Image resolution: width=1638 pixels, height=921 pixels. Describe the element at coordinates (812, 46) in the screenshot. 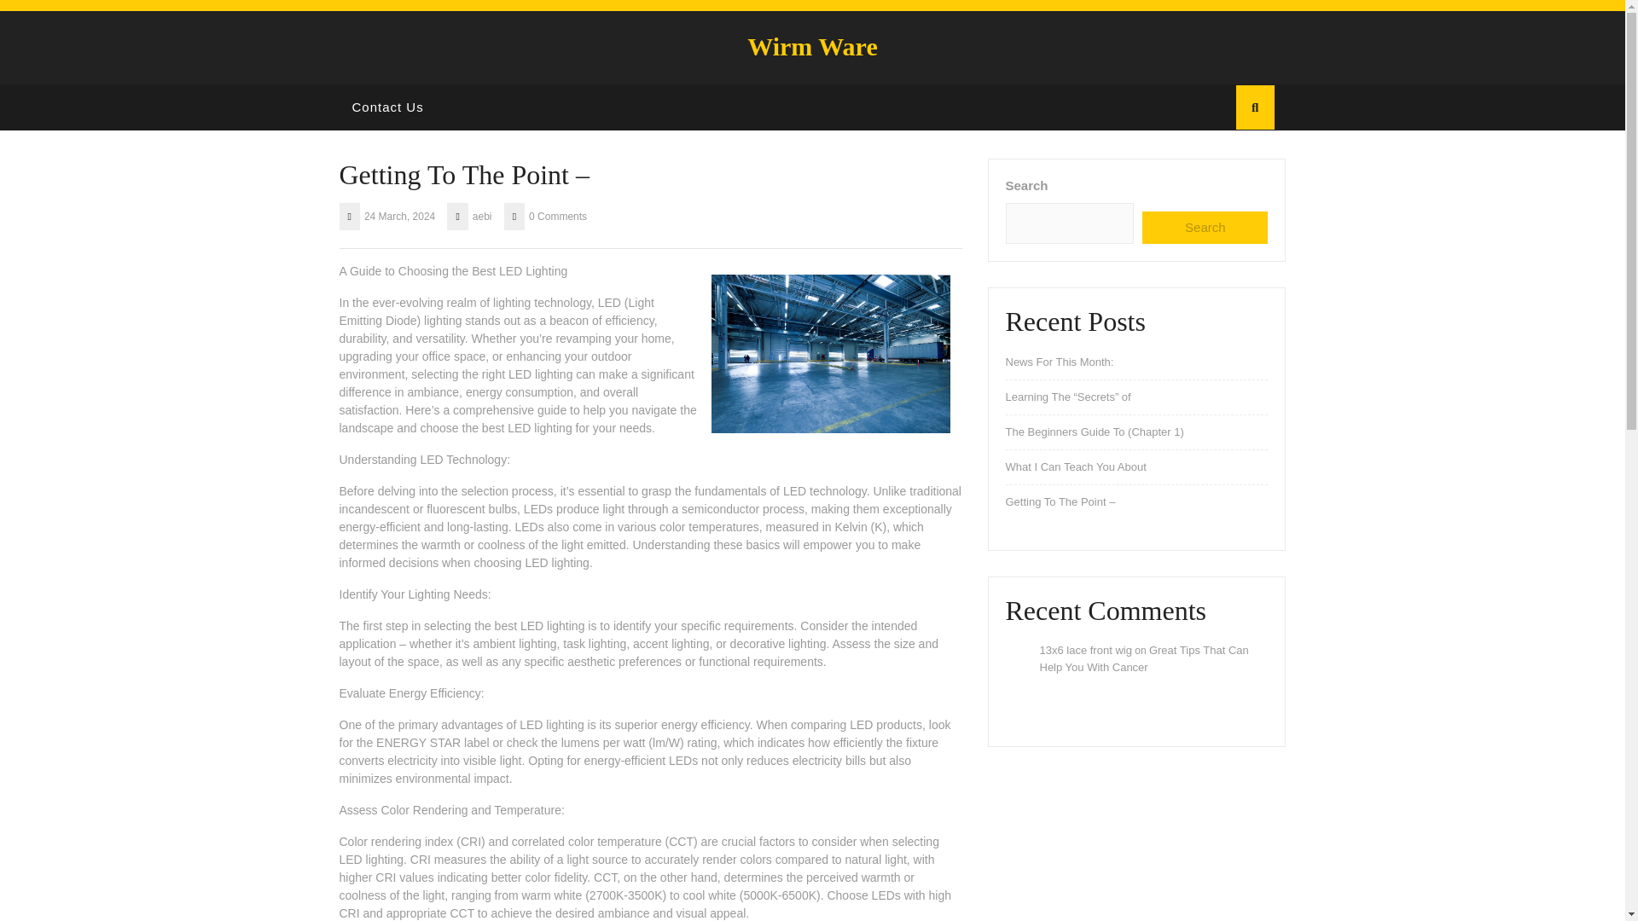

I see `Wirm Ware` at that location.